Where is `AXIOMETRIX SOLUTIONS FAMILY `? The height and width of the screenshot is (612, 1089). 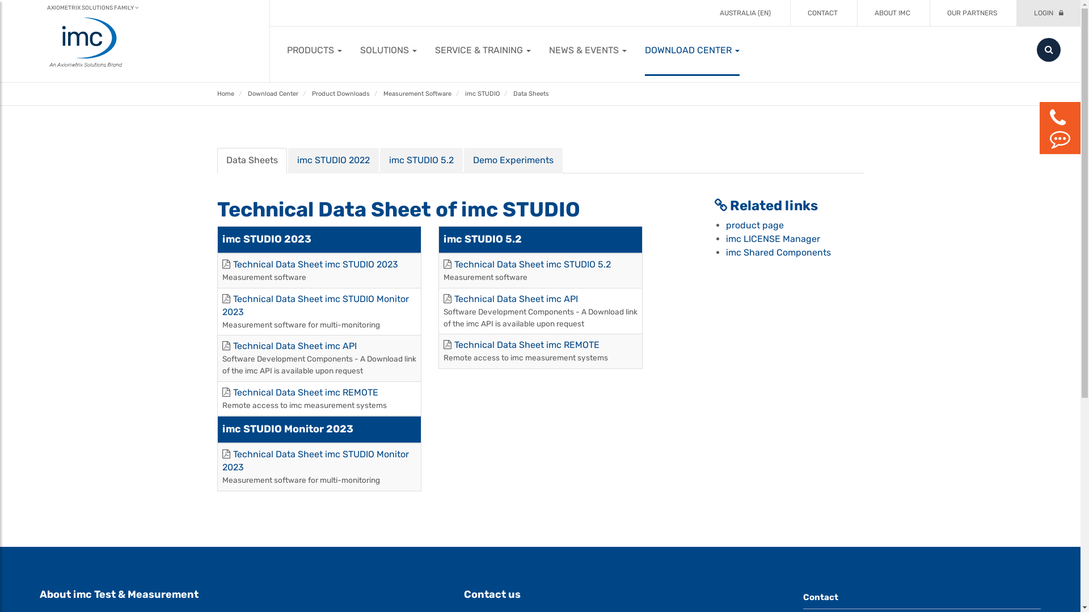
AXIOMETRIX SOLUTIONS FAMILY  is located at coordinates (93, 8).